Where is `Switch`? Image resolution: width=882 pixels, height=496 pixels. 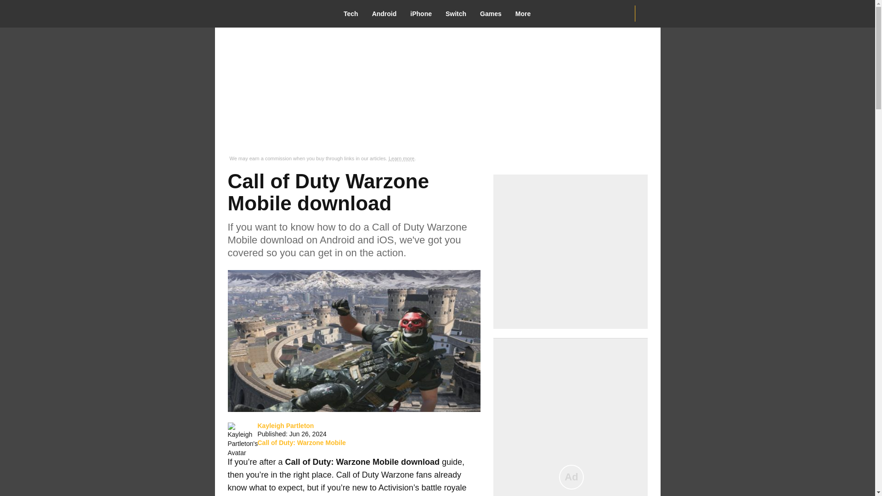
Switch is located at coordinates (459, 14).